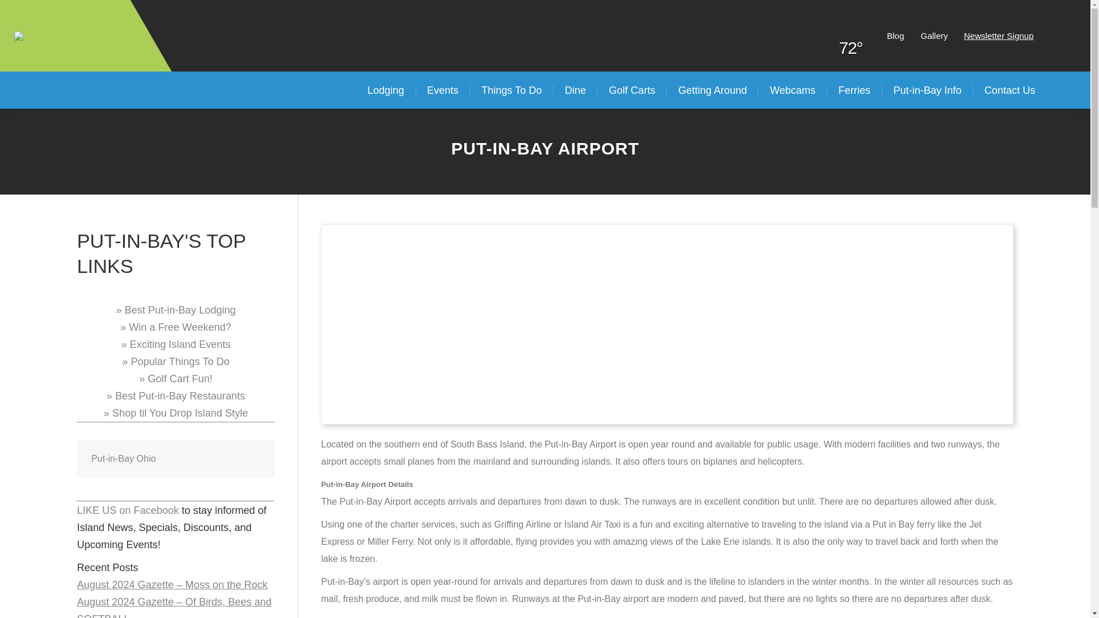 Image resolution: width=1099 pixels, height=618 pixels. I want to click on Golf Carts, so click(632, 90).